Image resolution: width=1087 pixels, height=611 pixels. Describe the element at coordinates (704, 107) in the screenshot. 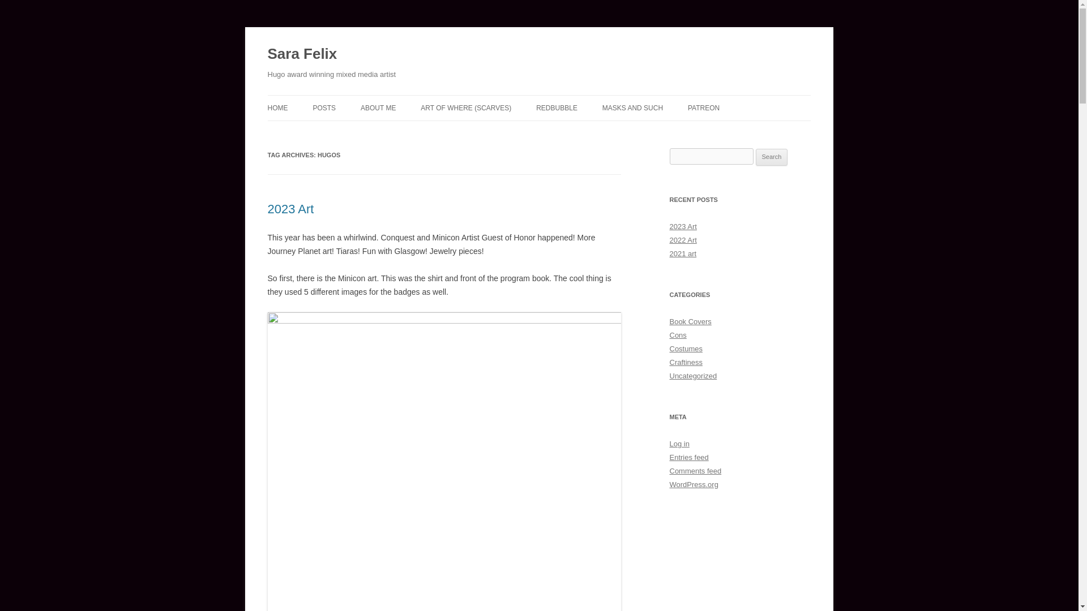

I see `PATREON` at that location.